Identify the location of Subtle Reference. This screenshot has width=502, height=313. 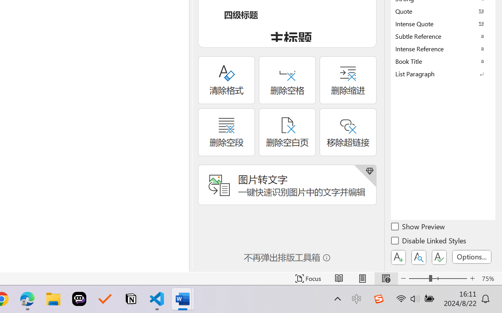
(443, 36).